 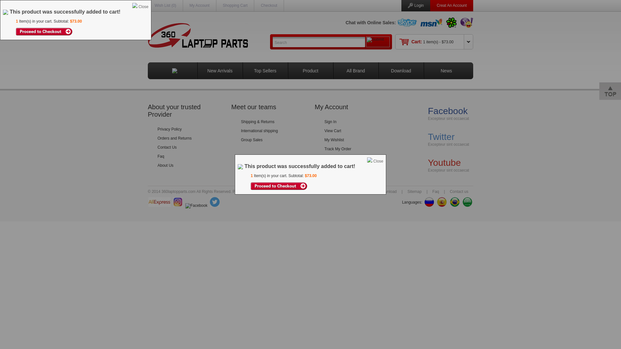 What do you see at coordinates (444, 163) in the screenshot?
I see `Youtube` at bounding box center [444, 163].